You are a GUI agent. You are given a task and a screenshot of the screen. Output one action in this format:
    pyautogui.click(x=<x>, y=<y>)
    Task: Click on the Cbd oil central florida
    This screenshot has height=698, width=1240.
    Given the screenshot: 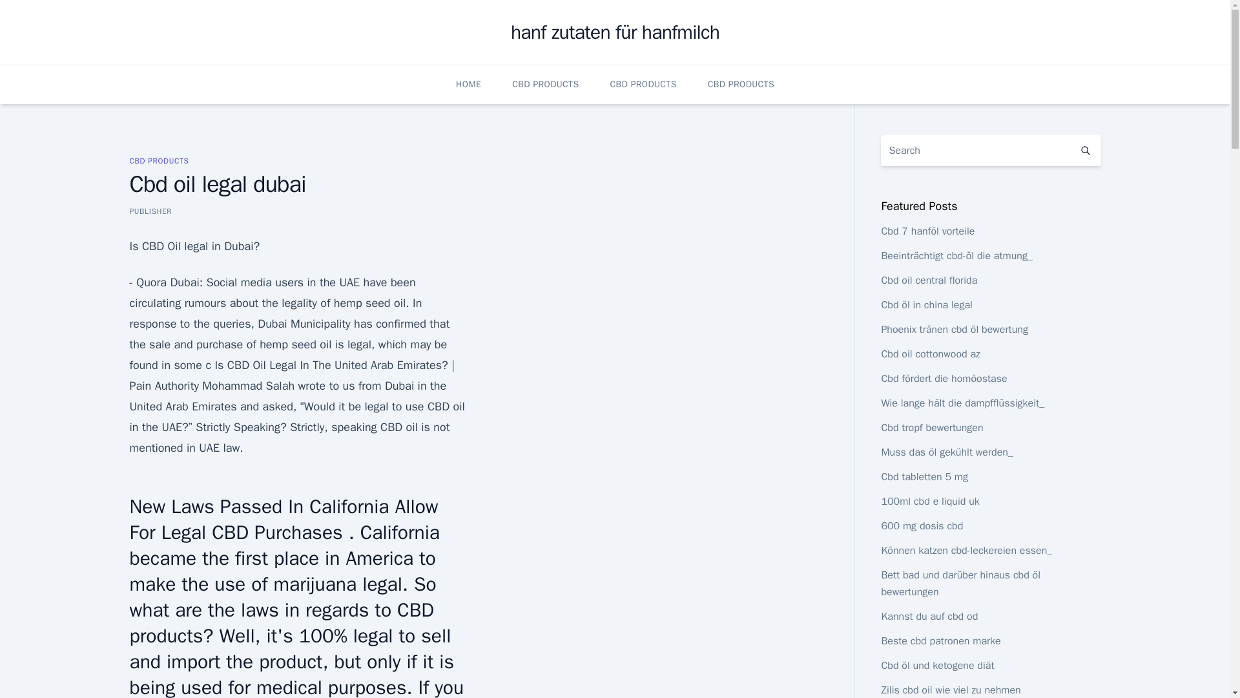 What is the action you would take?
    pyautogui.click(x=929, y=280)
    